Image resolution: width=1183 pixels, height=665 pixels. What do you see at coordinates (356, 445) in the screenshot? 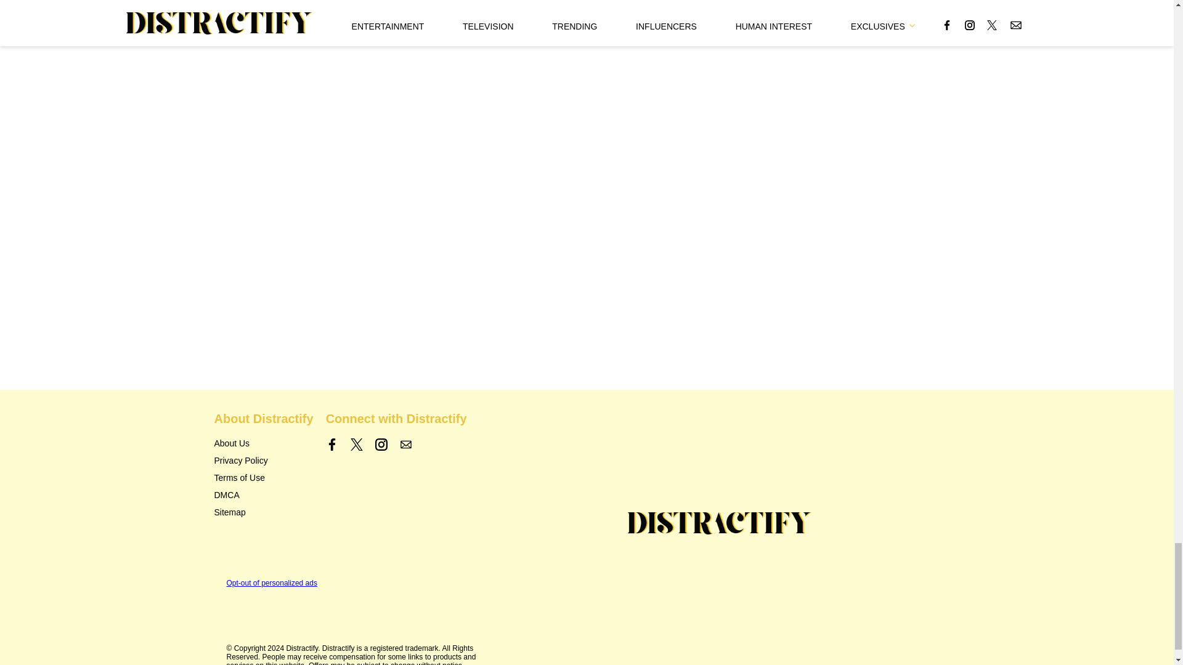
I see `Link to X` at bounding box center [356, 445].